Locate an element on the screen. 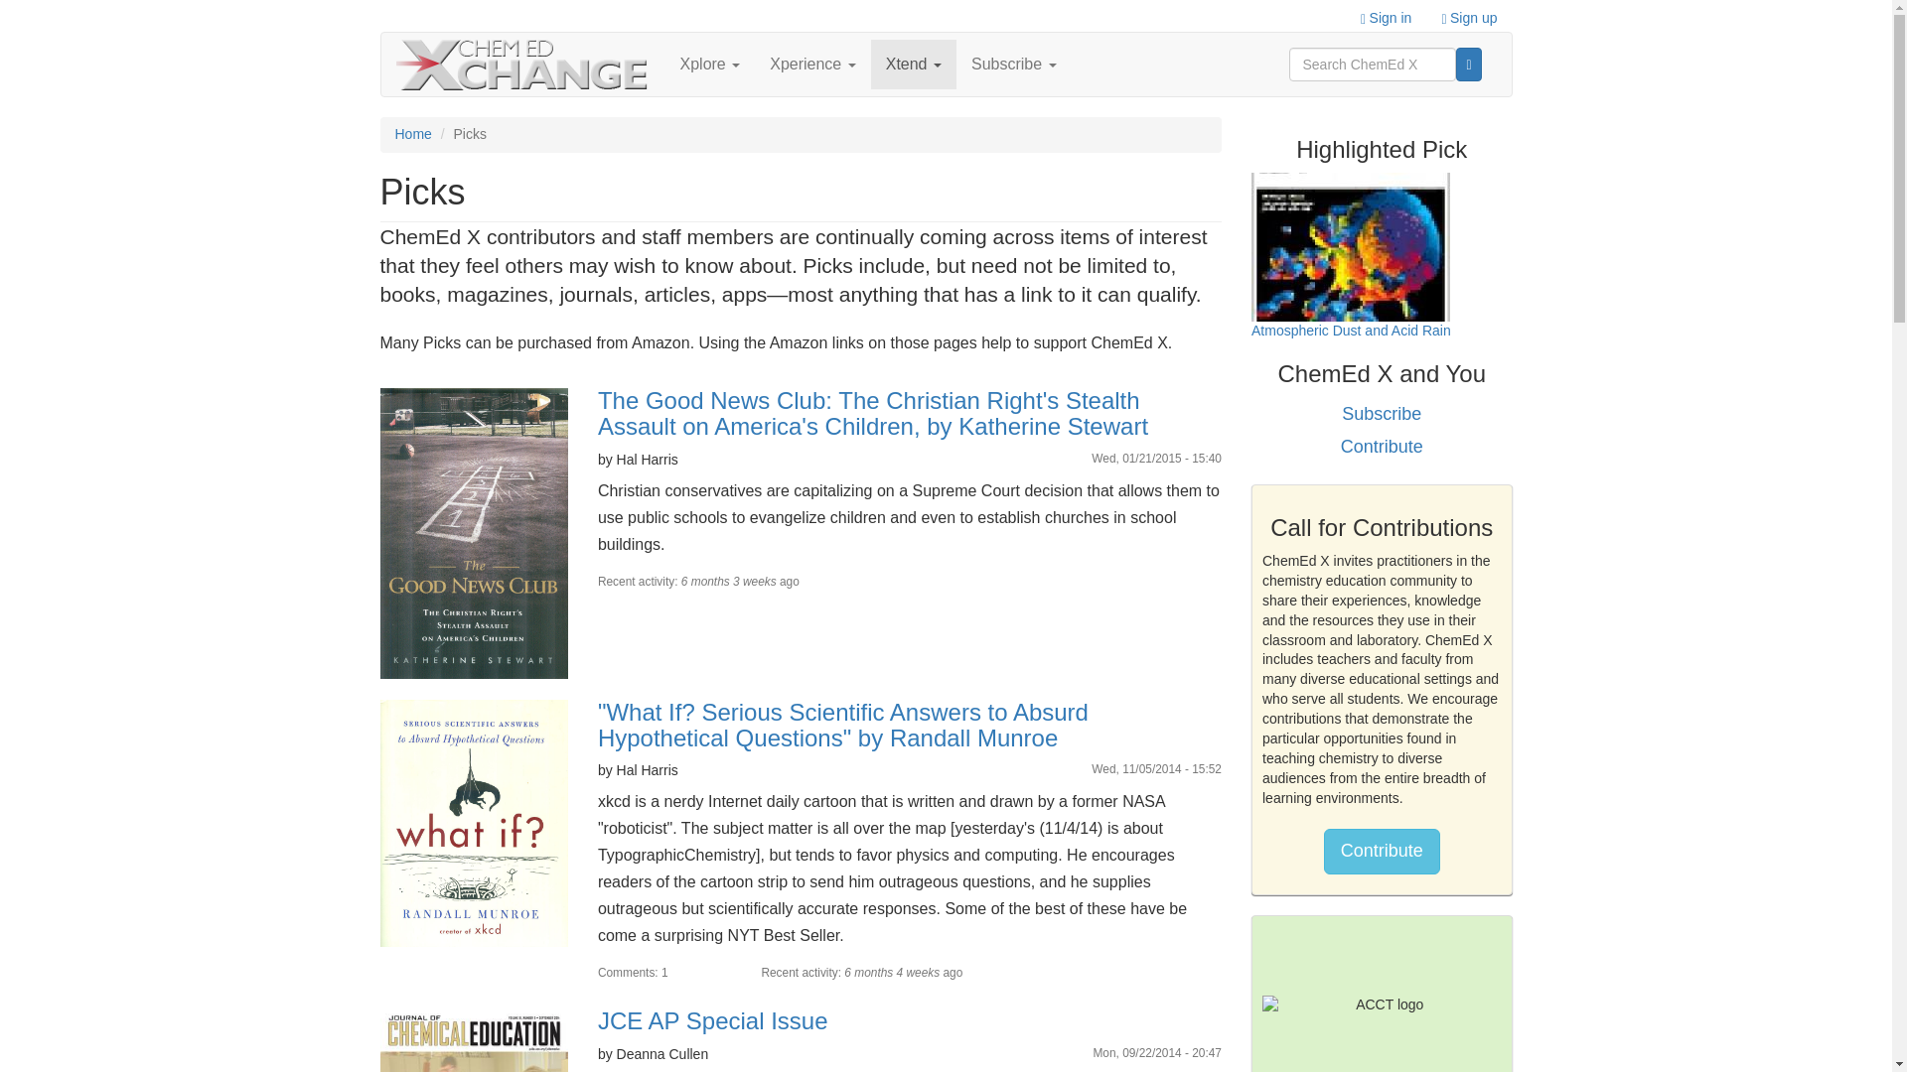 The height and width of the screenshot is (1072, 1907). Xtend is located at coordinates (914, 64).